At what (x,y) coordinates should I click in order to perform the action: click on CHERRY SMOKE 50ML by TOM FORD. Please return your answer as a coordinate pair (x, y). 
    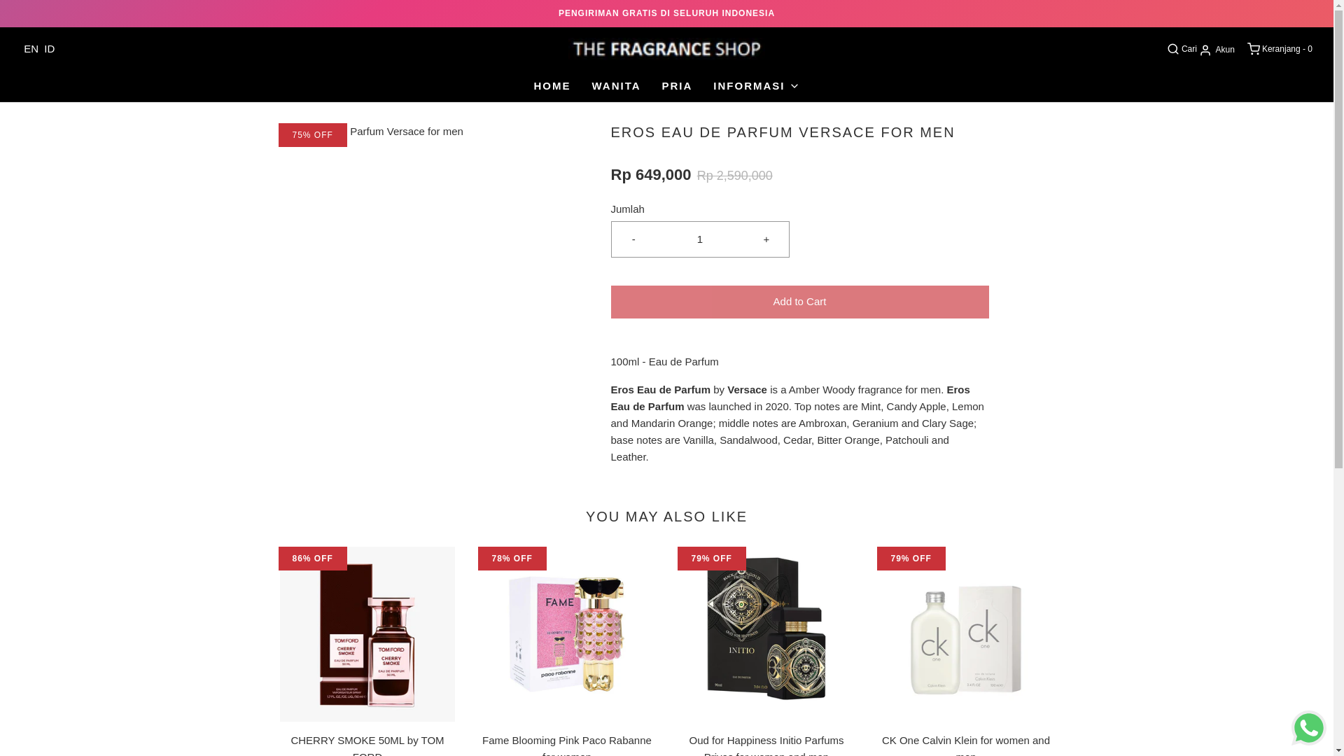
    Looking at the image, I should click on (367, 634).